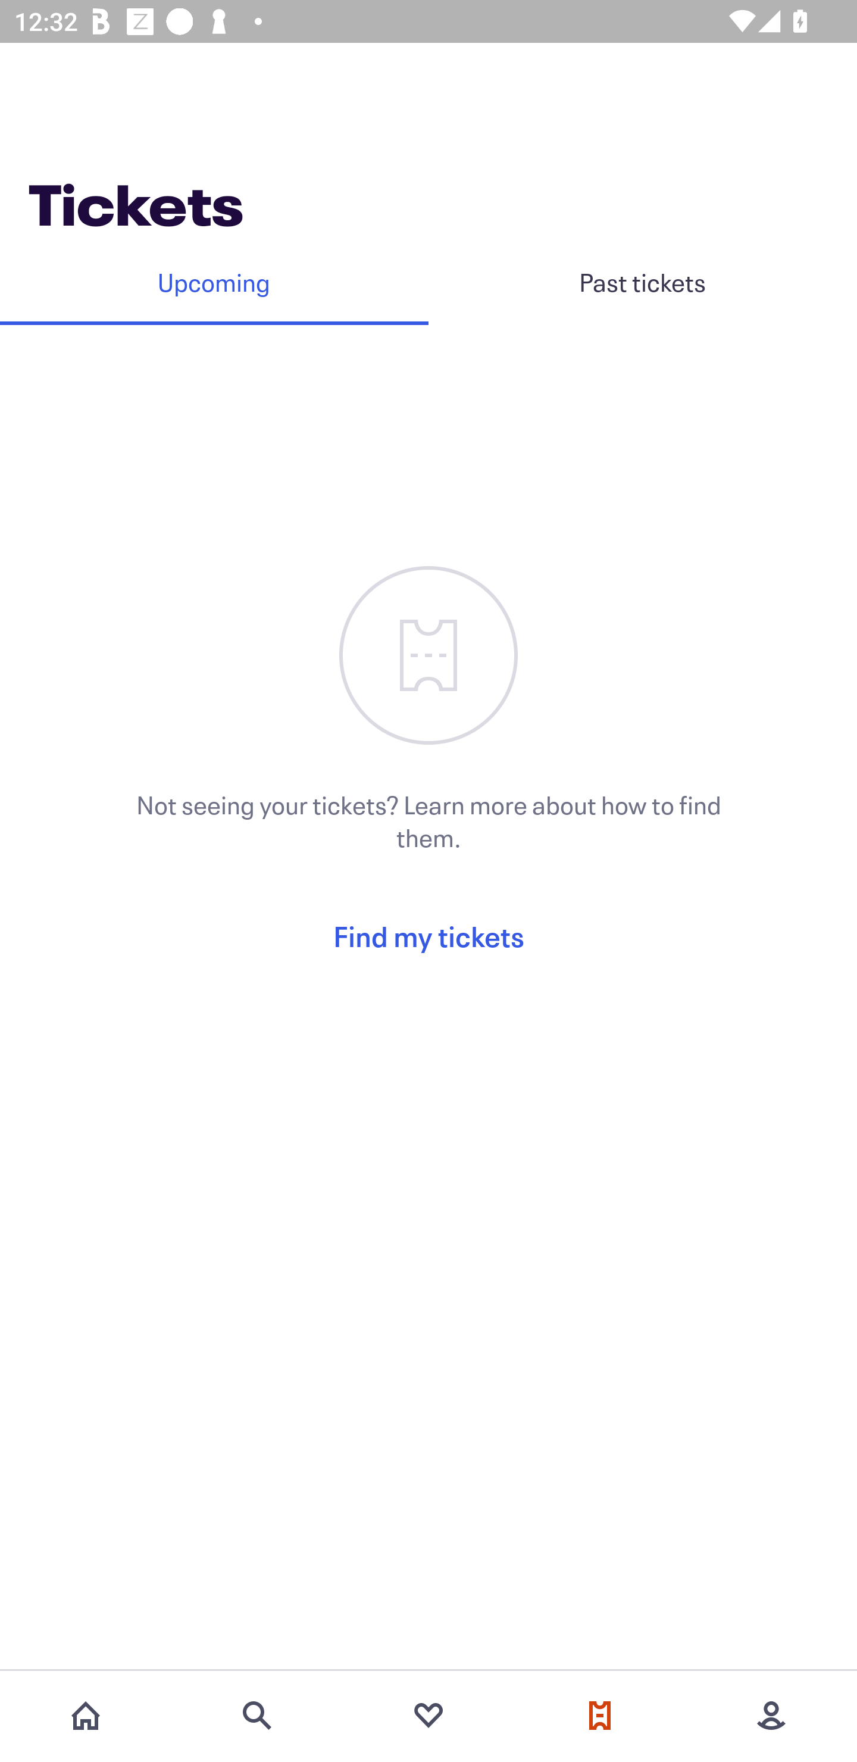 The width and height of the screenshot is (857, 1762). What do you see at coordinates (86, 1716) in the screenshot?
I see `Home` at bounding box center [86, 1716].